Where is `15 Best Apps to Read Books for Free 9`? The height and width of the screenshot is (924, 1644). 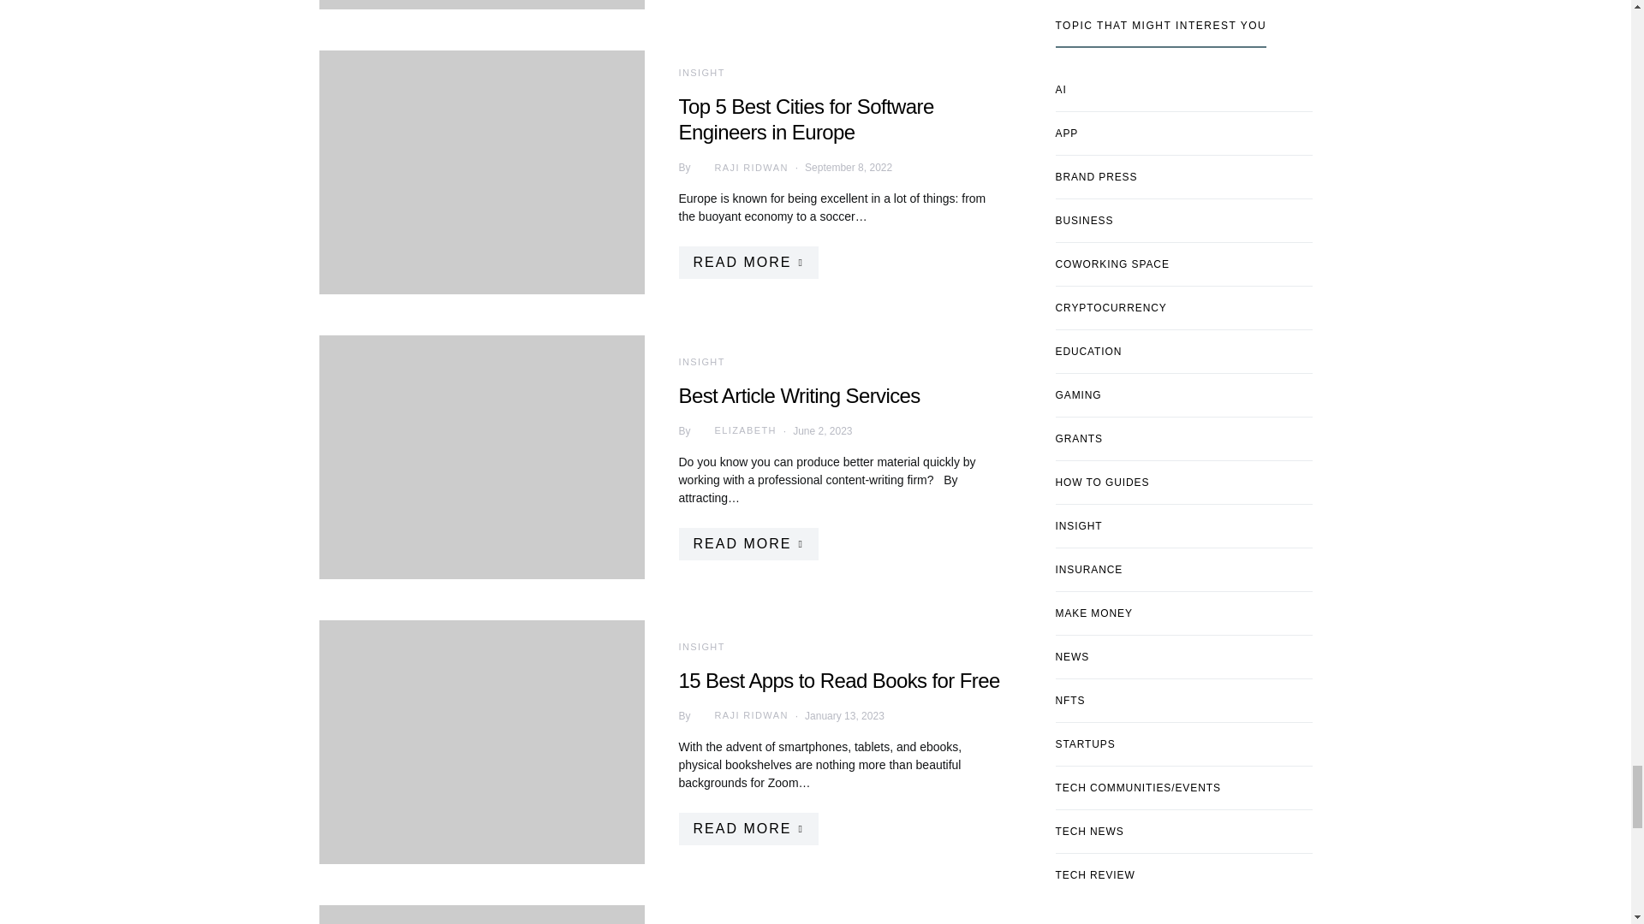 15 Best Apps to Read Books for Free 9 is located at coordinates (481, 741).